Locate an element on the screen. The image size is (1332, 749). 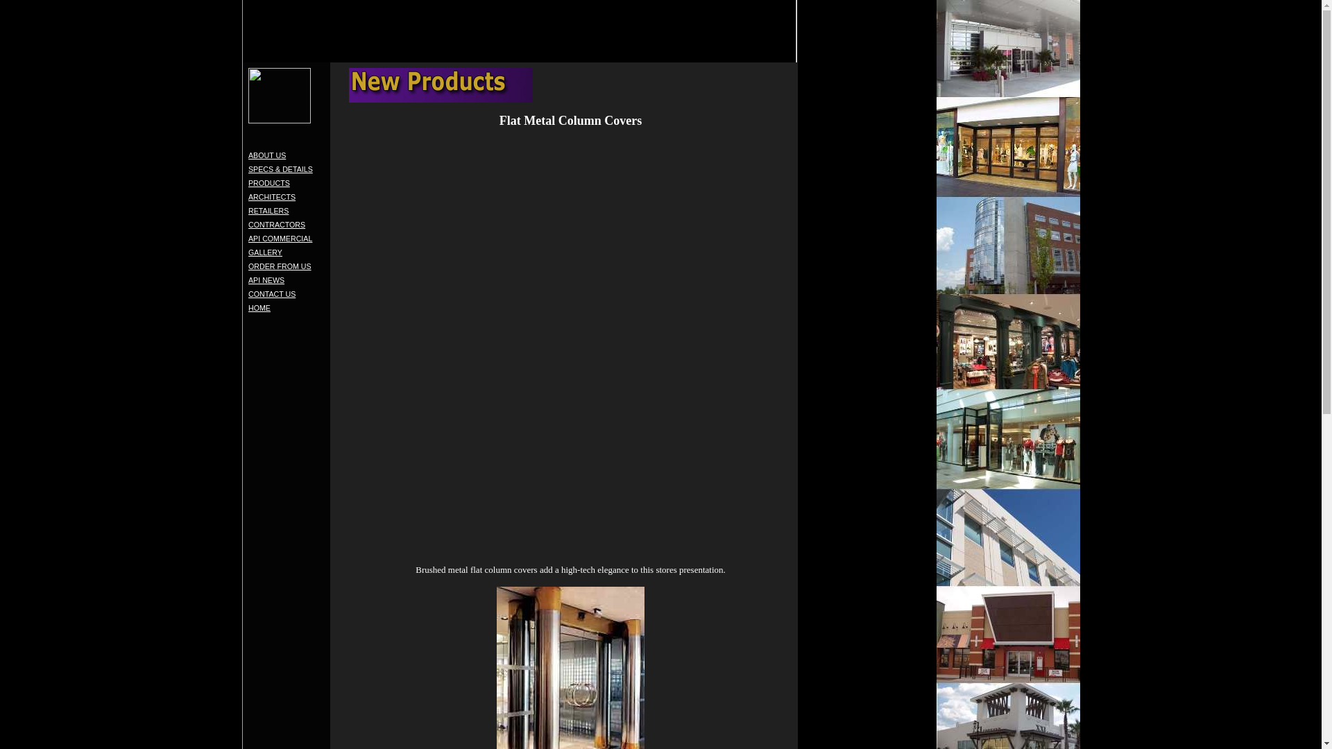
RETAILERS is located at coordinates (268, 211).